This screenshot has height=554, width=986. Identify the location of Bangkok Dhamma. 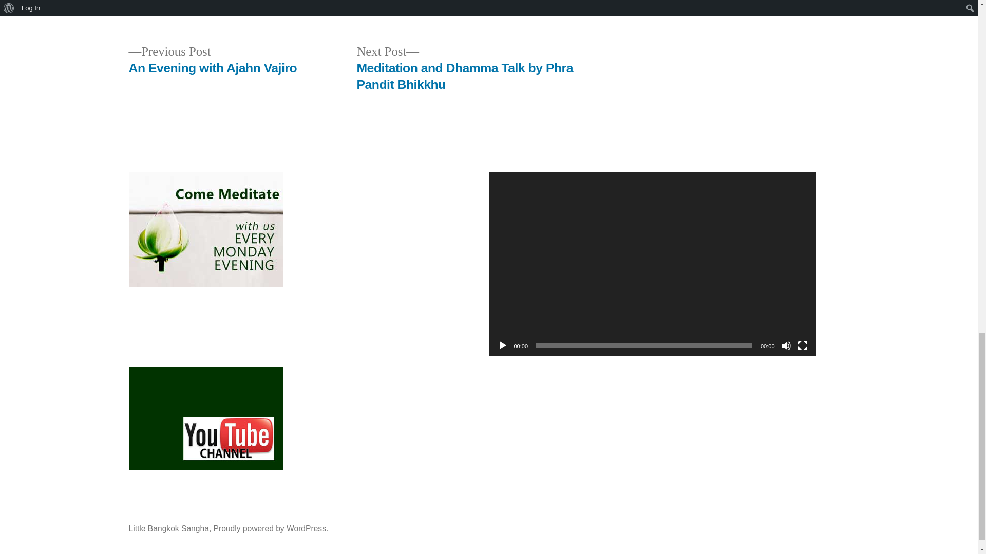
(353, 4).